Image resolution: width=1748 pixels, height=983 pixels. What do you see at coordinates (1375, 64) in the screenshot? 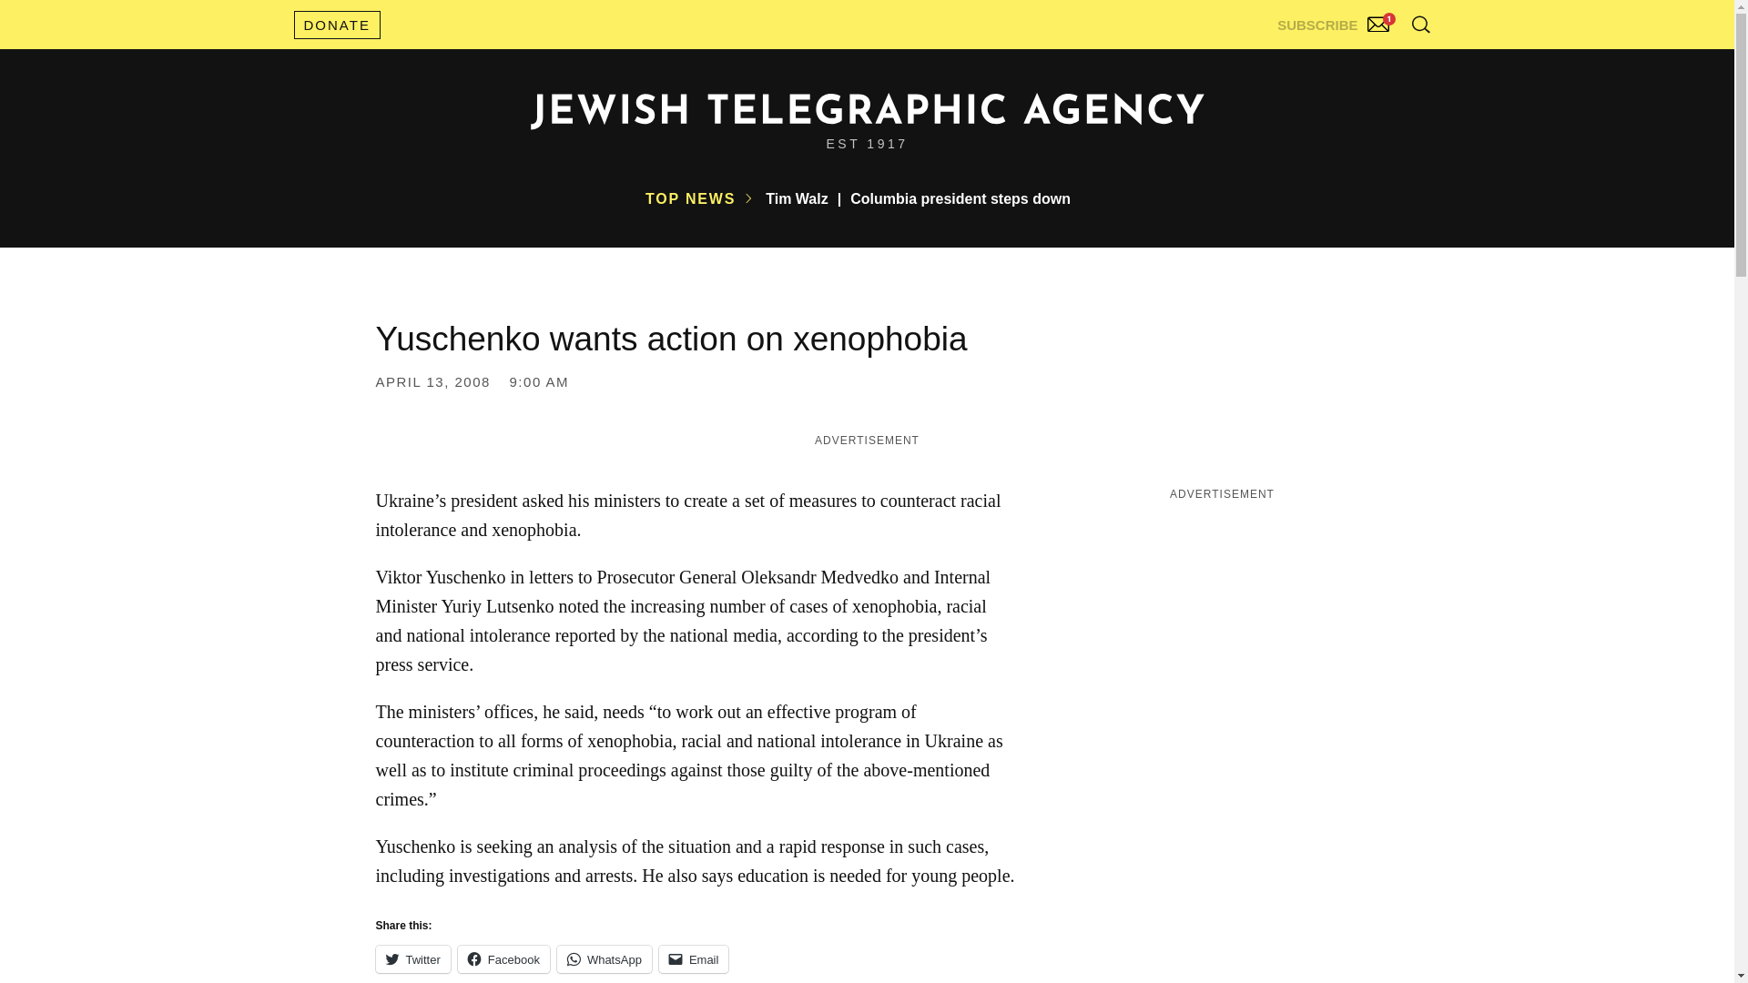
I see `Search` at bounding box center [1375, 64].